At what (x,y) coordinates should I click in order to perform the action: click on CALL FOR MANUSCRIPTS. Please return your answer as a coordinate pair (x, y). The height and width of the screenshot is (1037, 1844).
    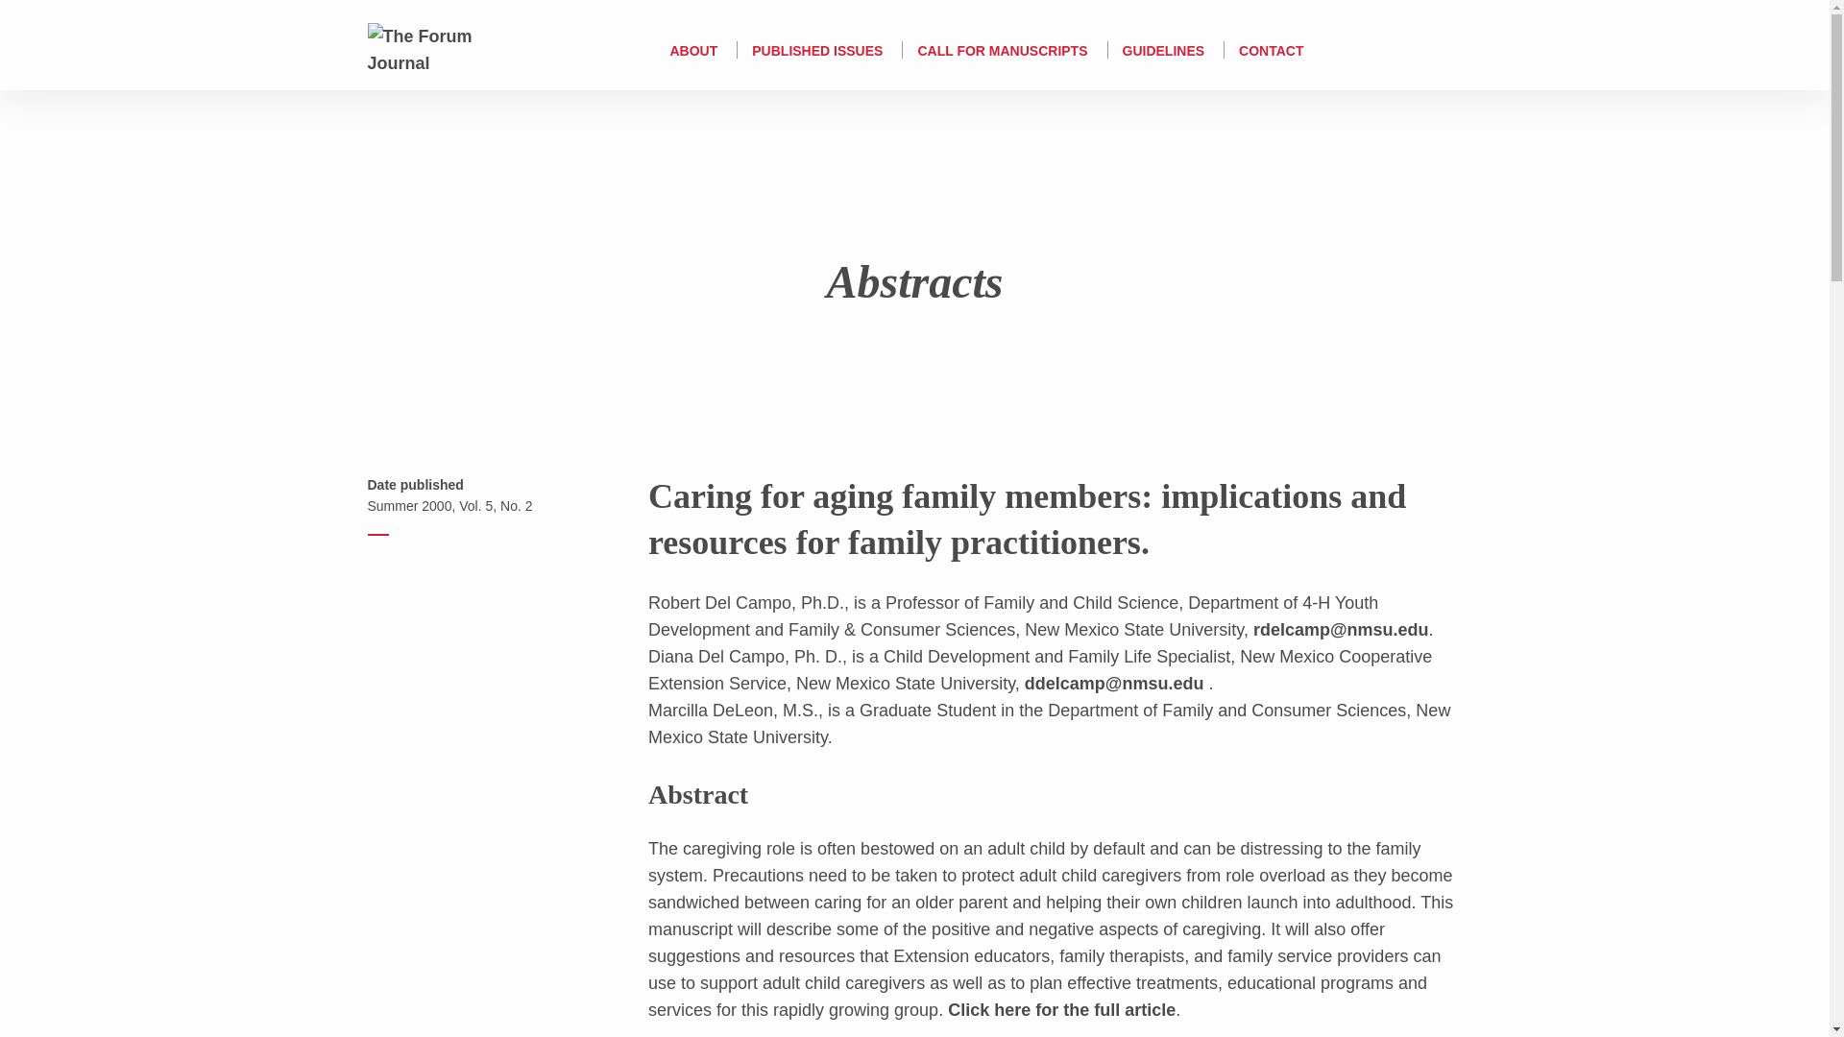
    Looking at the image, I should click on (1002, 50).